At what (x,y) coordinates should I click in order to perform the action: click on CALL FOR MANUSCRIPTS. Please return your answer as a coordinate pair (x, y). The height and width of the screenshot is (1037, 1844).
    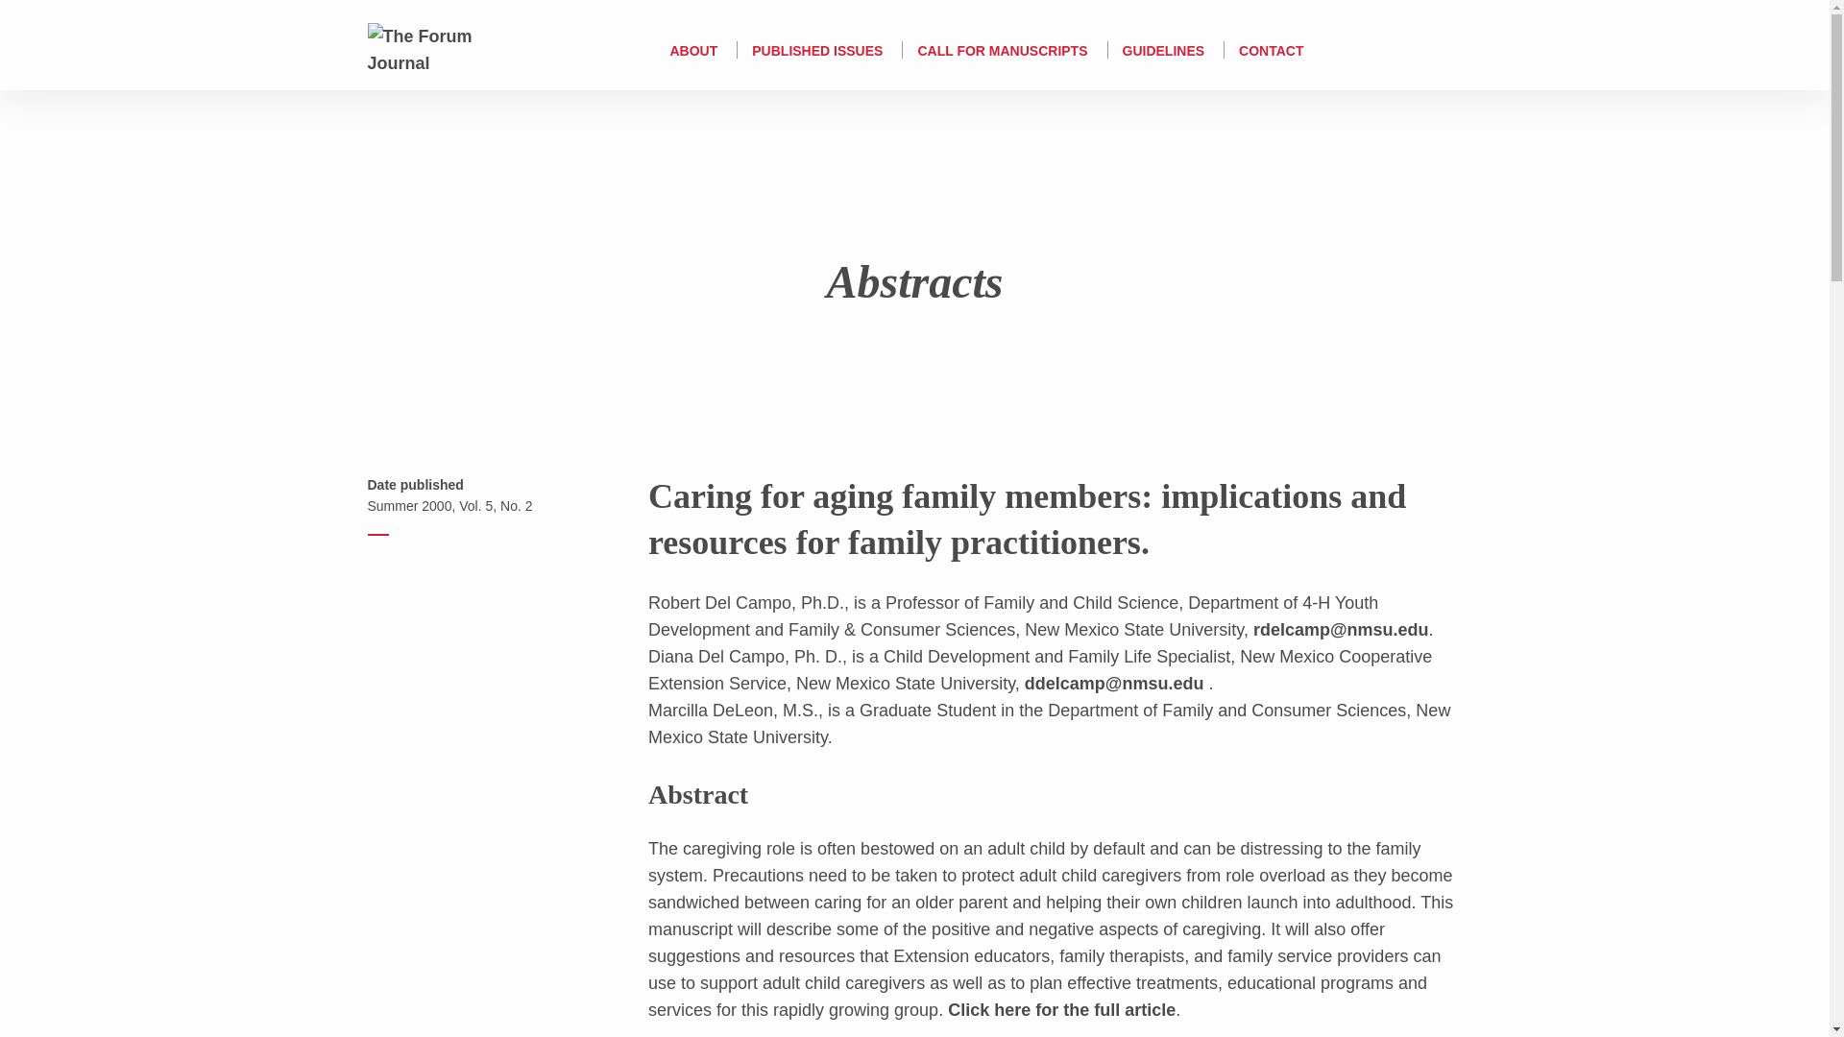
    Looking at the image, I should click on (1002, 50).